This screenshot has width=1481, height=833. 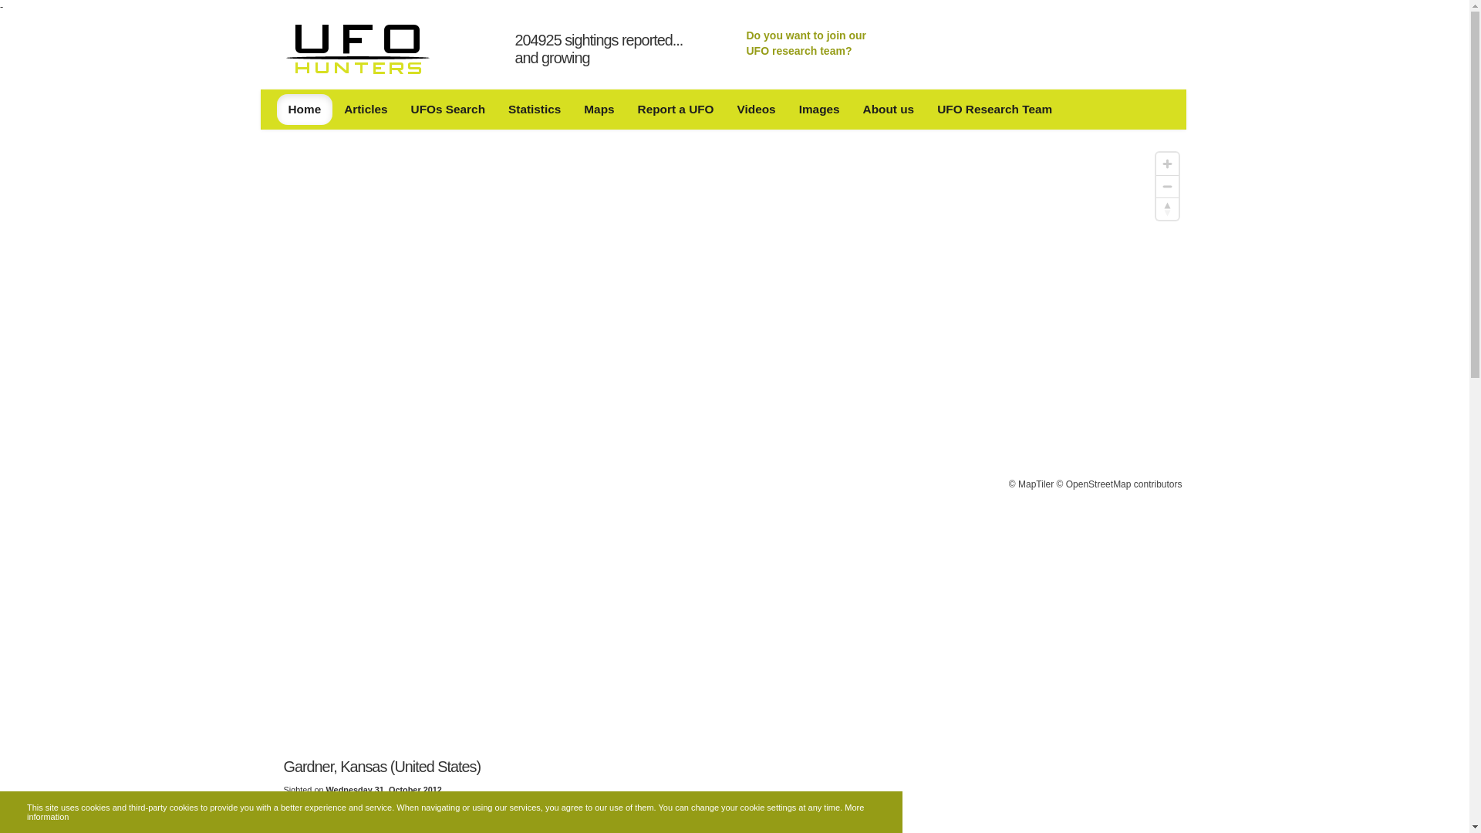 I want to click on Images, so click(x=819, y=110).